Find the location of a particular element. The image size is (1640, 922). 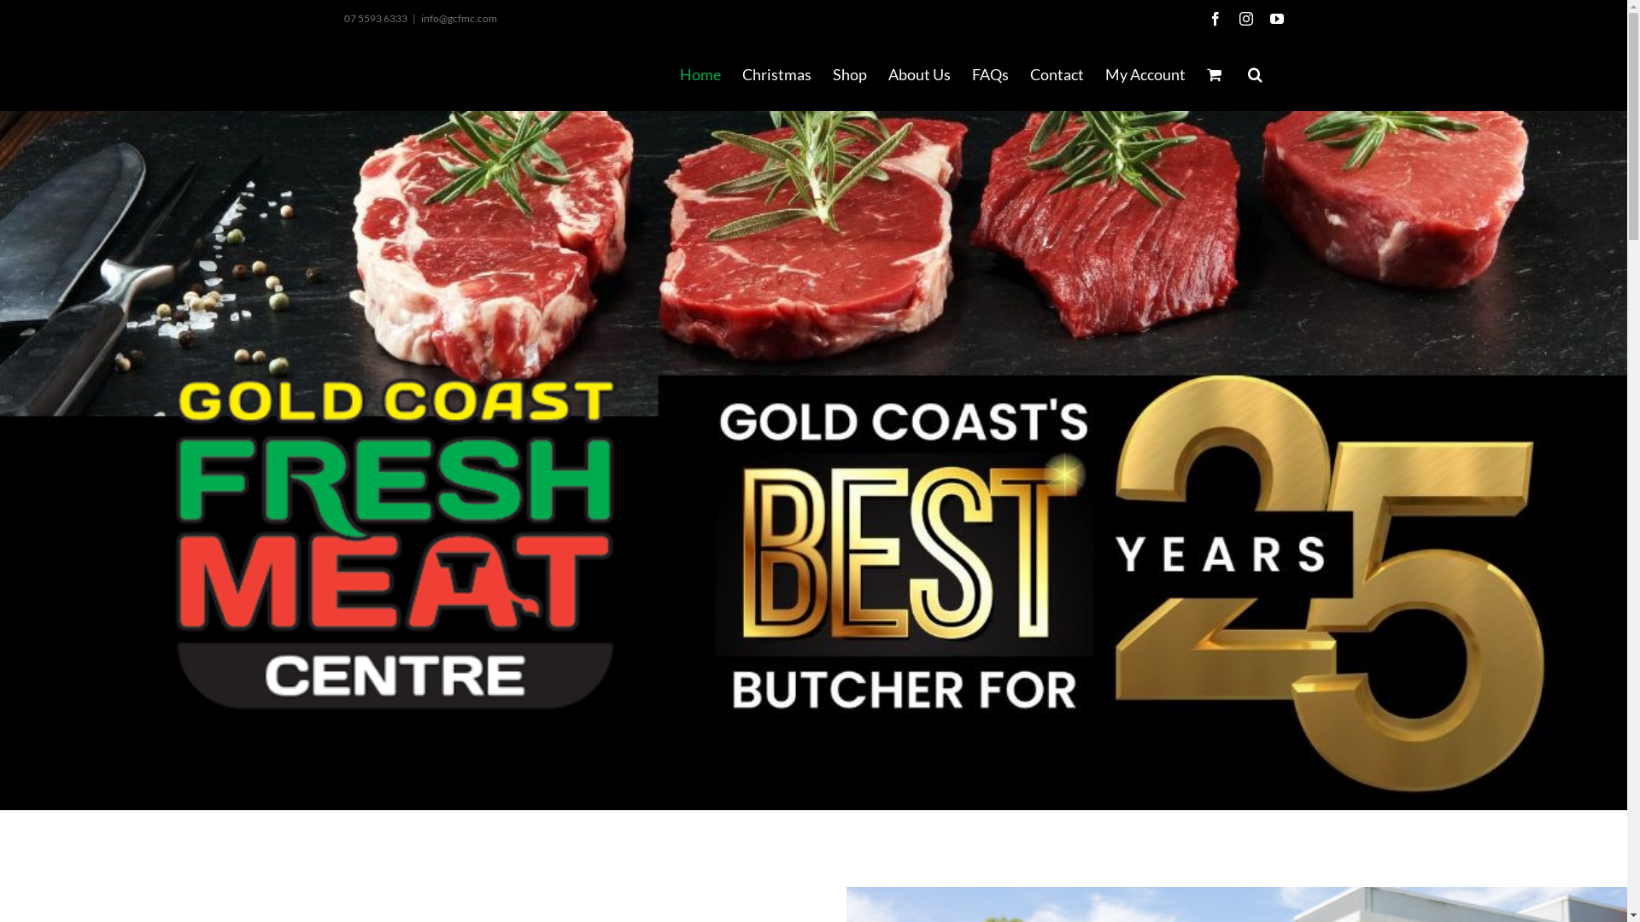

Home is located at coordinates (700, 74).